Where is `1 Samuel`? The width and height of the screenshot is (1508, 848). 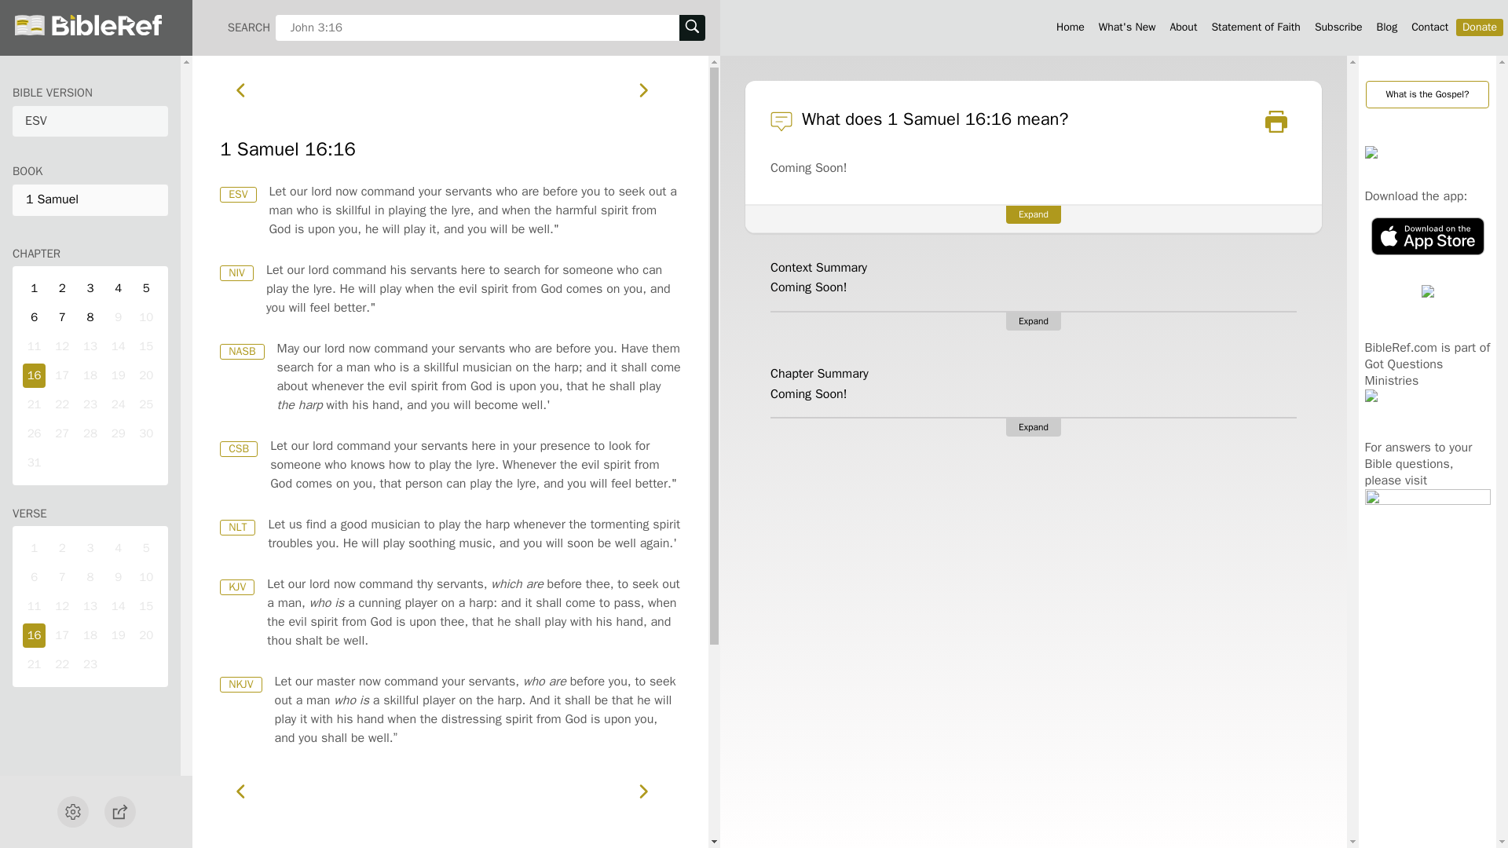
1 Samuel is located at coordinates (90, 200).